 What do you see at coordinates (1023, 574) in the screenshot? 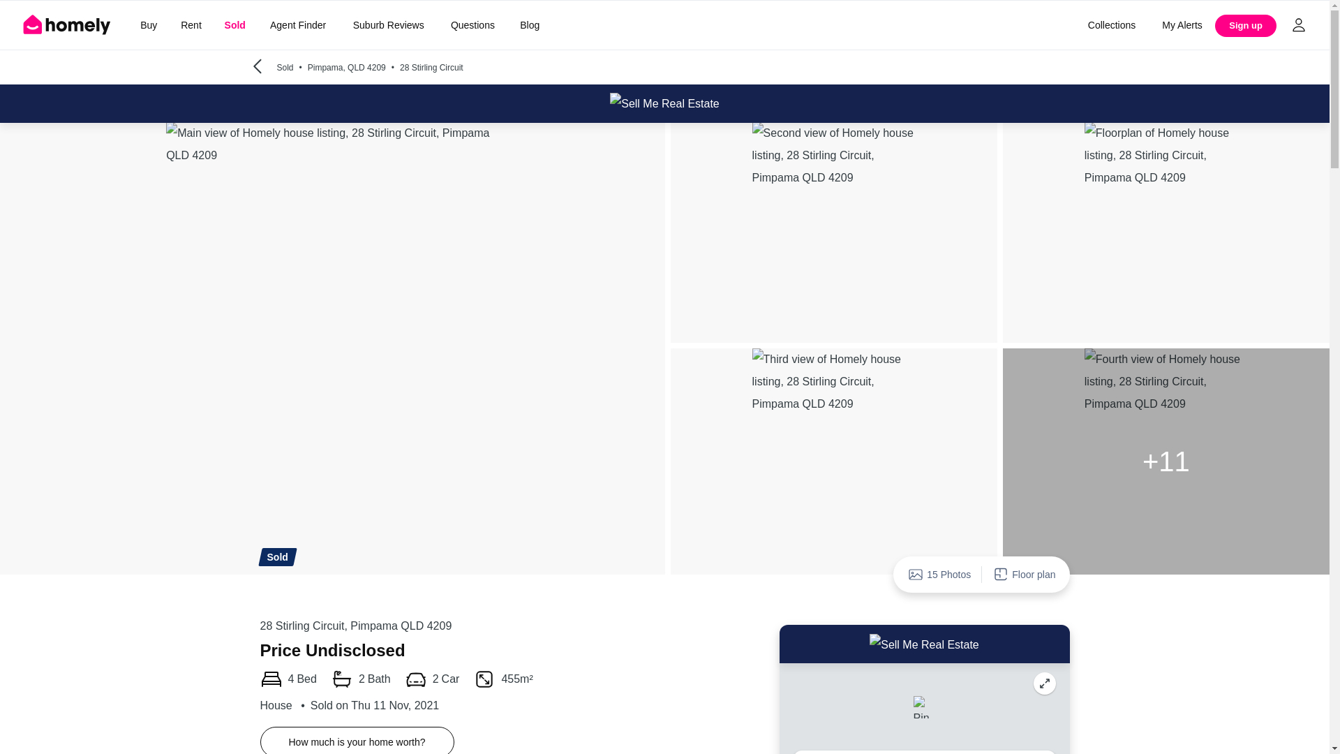
I see `Floor plan` at bounding box center [1023, 574].